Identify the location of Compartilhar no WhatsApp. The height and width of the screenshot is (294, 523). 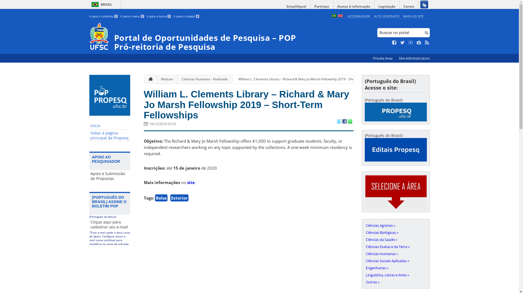
(350, 122).